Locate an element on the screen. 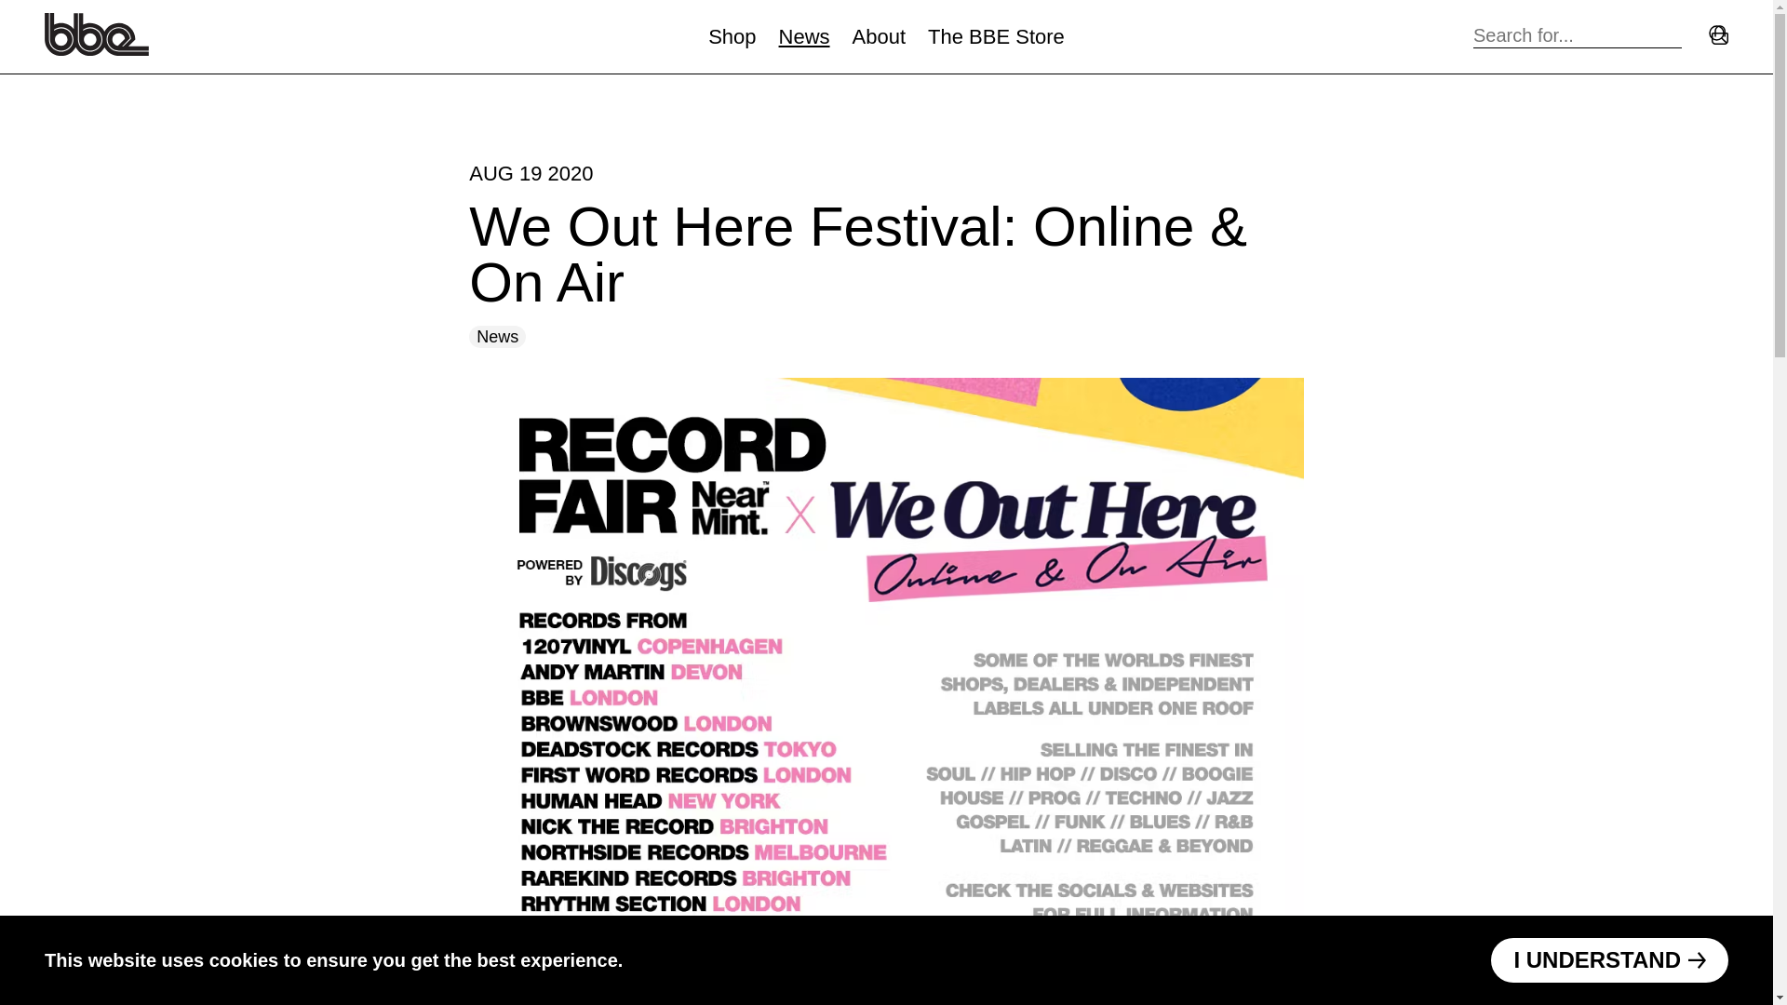  About is located at coordinates (879, 36).